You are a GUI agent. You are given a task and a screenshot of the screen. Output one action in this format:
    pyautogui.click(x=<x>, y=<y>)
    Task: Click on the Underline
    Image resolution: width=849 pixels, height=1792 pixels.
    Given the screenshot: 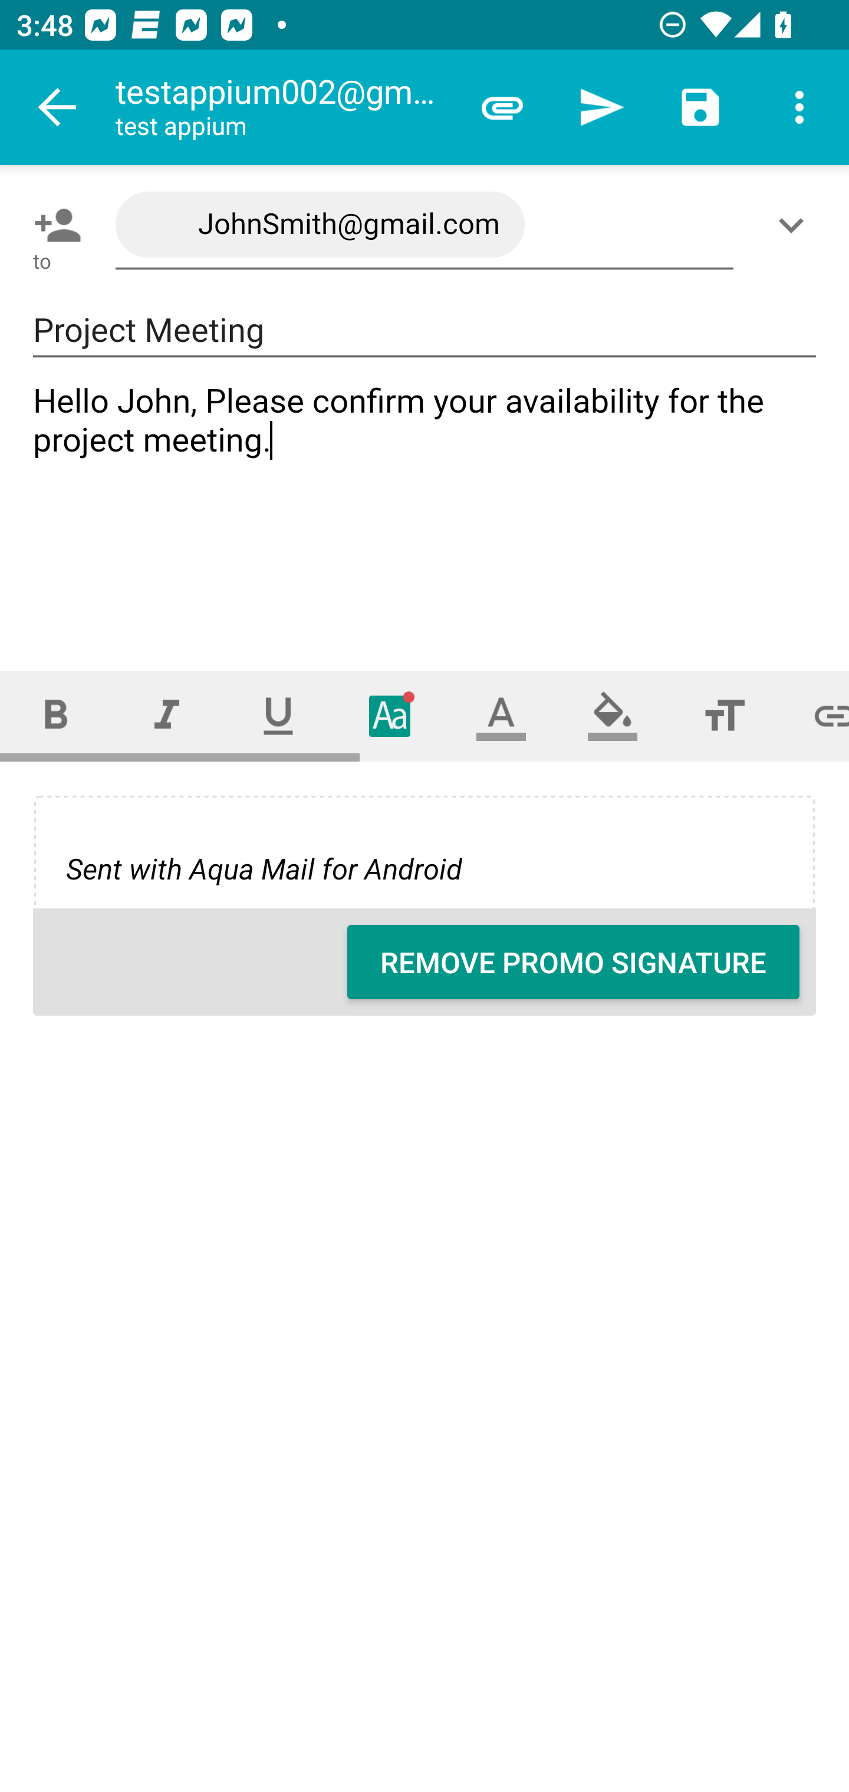 What is the action you would take?
    pyautogui.click(x=278, y=716)
    